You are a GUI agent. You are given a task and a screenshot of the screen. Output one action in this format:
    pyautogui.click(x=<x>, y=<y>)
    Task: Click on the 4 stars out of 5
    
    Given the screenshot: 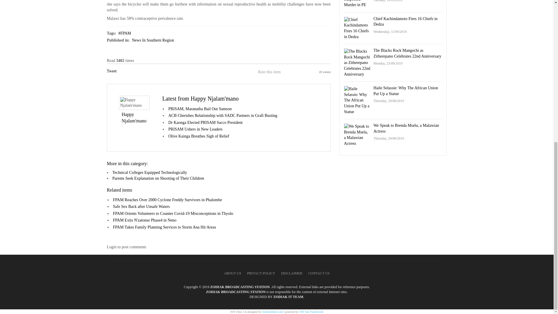 What is the action you would take?
    pyautogui.click(x=296, y=72)
    